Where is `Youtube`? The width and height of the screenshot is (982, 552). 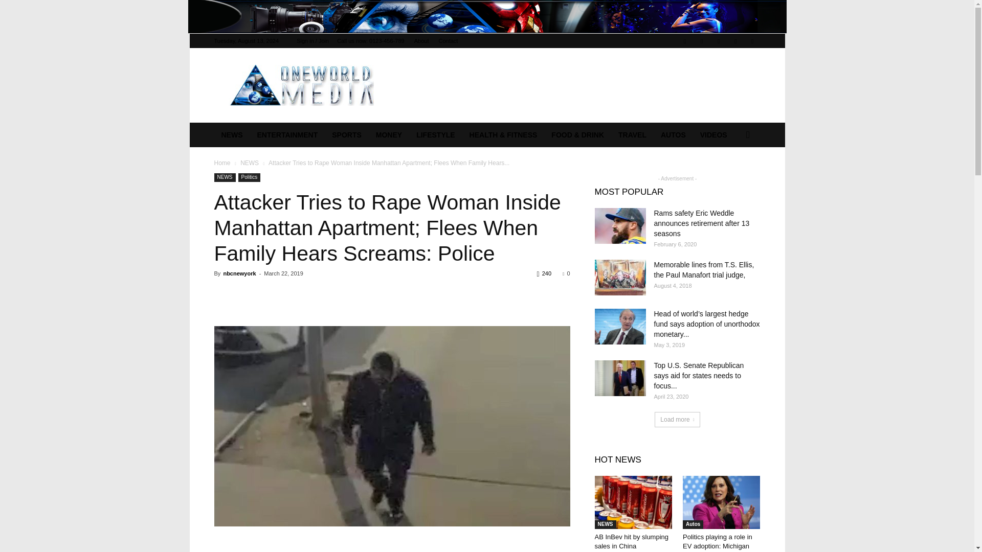
Youtube is located at coordinates (752, 40).